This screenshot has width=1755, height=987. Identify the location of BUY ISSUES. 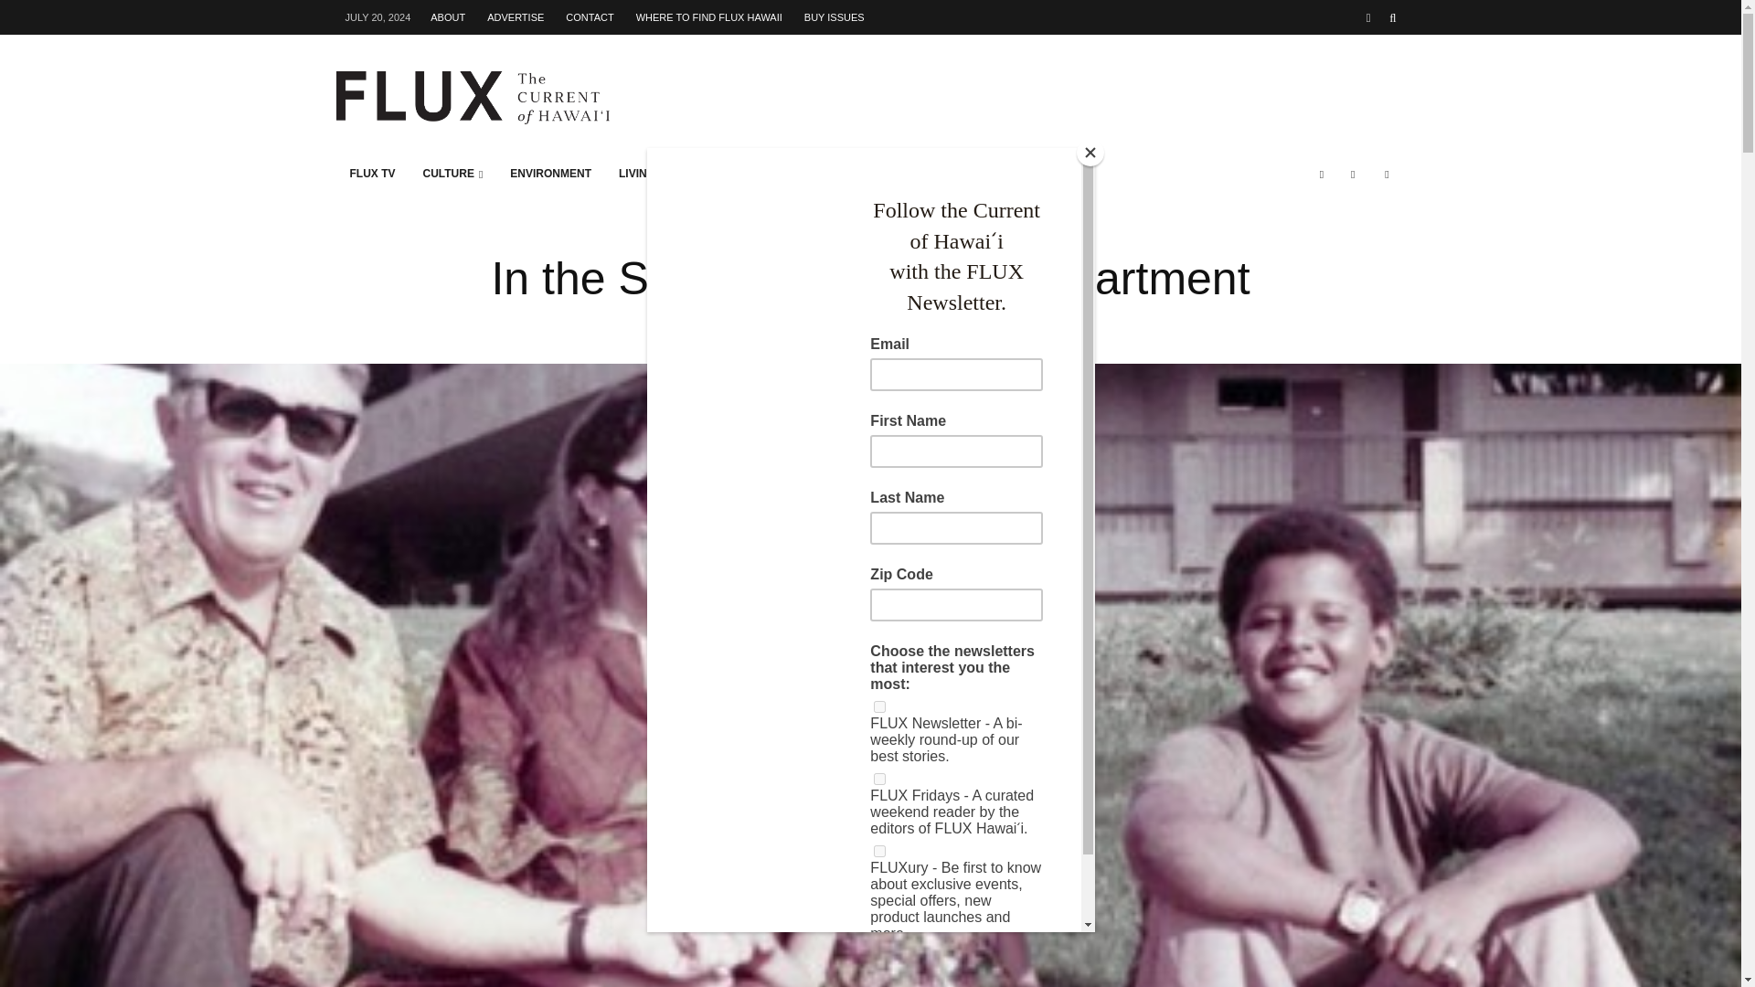
(834, 16).